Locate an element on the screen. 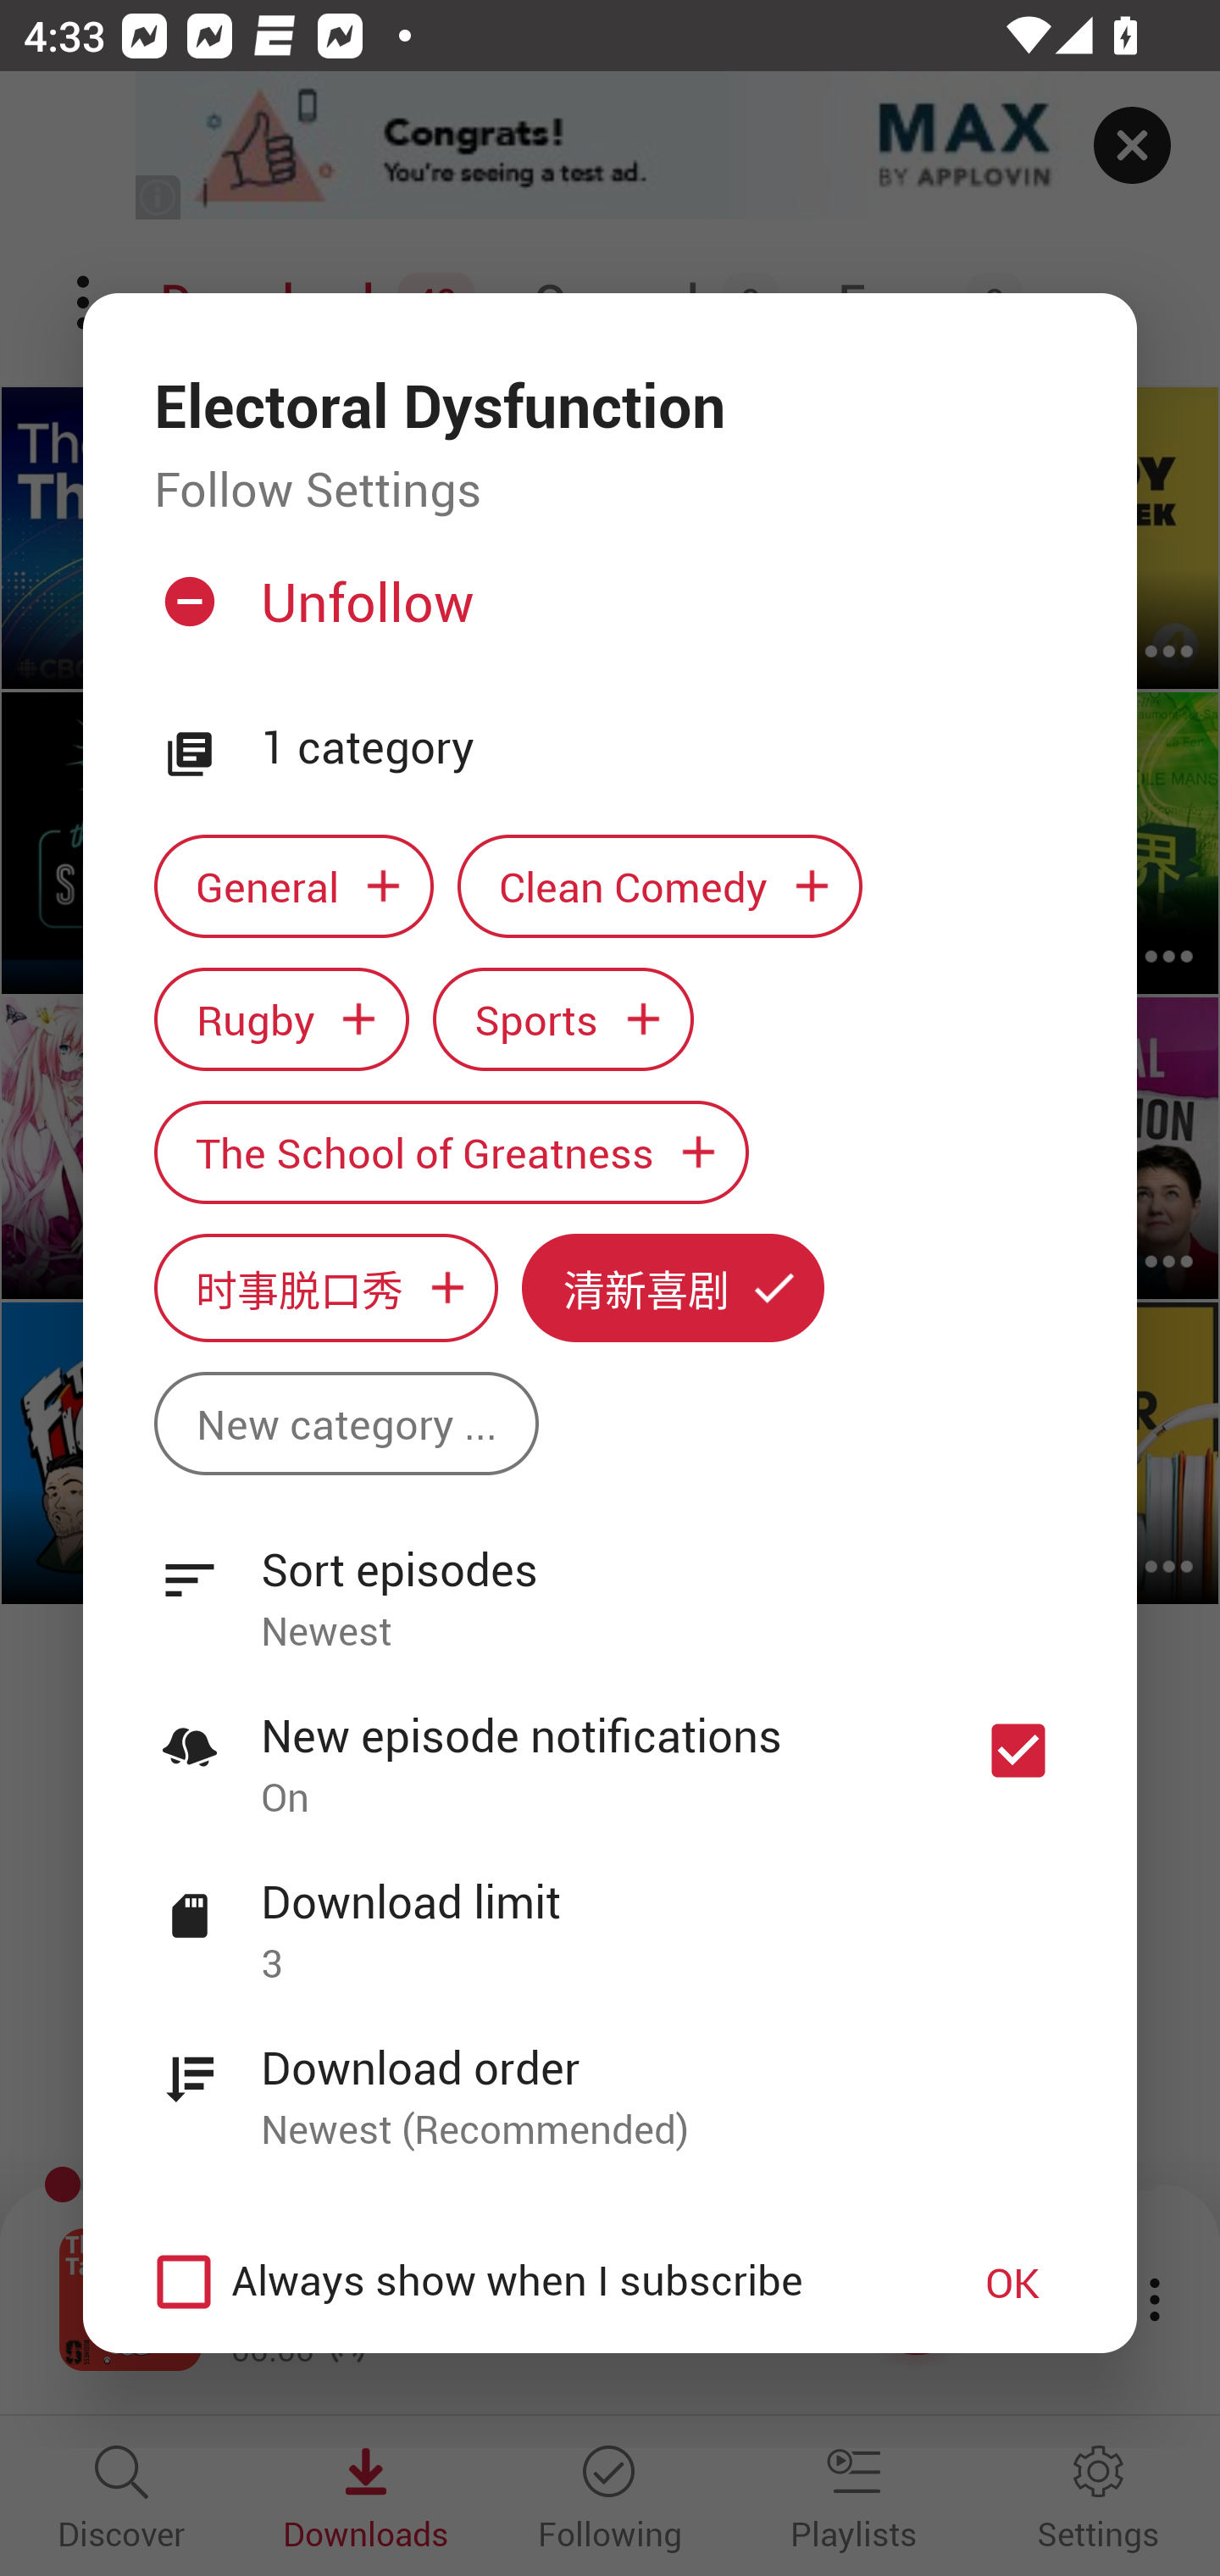 The width and height of the screenshot is (1220, 2576). Download order Newest (Recommended) is located at coordinates (610, 2079).